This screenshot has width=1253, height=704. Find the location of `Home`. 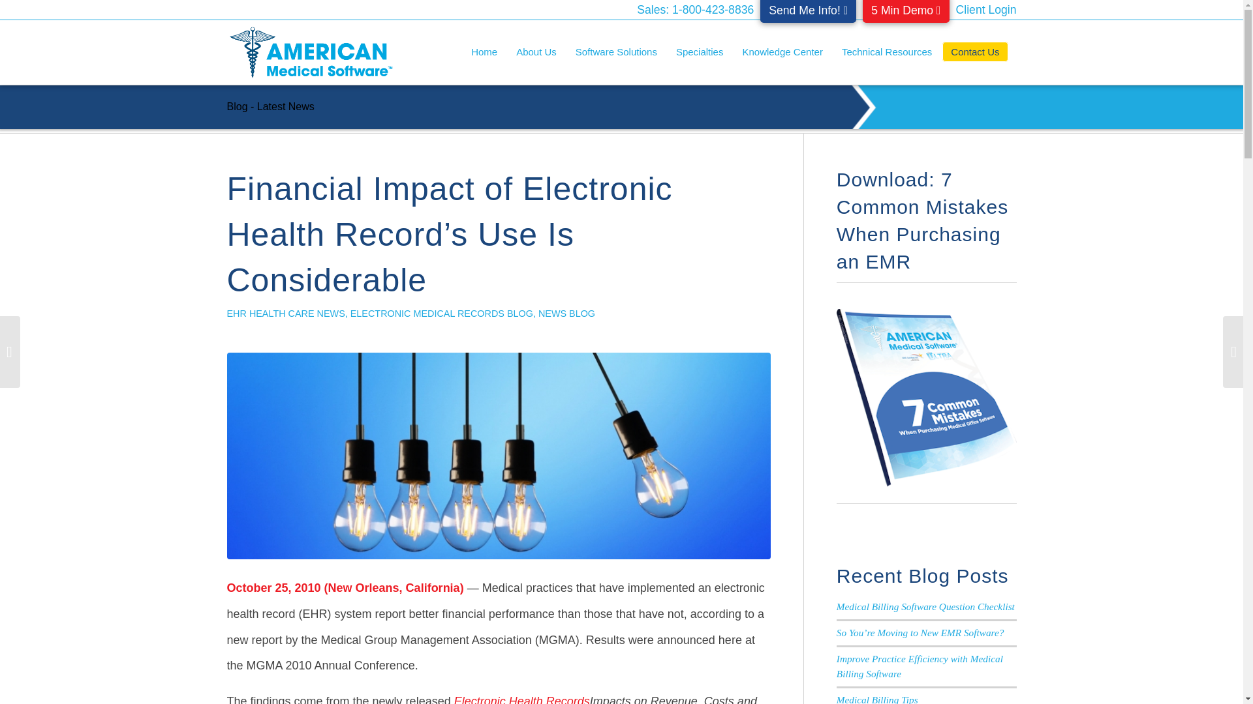

Home is located at coordinates (484, 52).